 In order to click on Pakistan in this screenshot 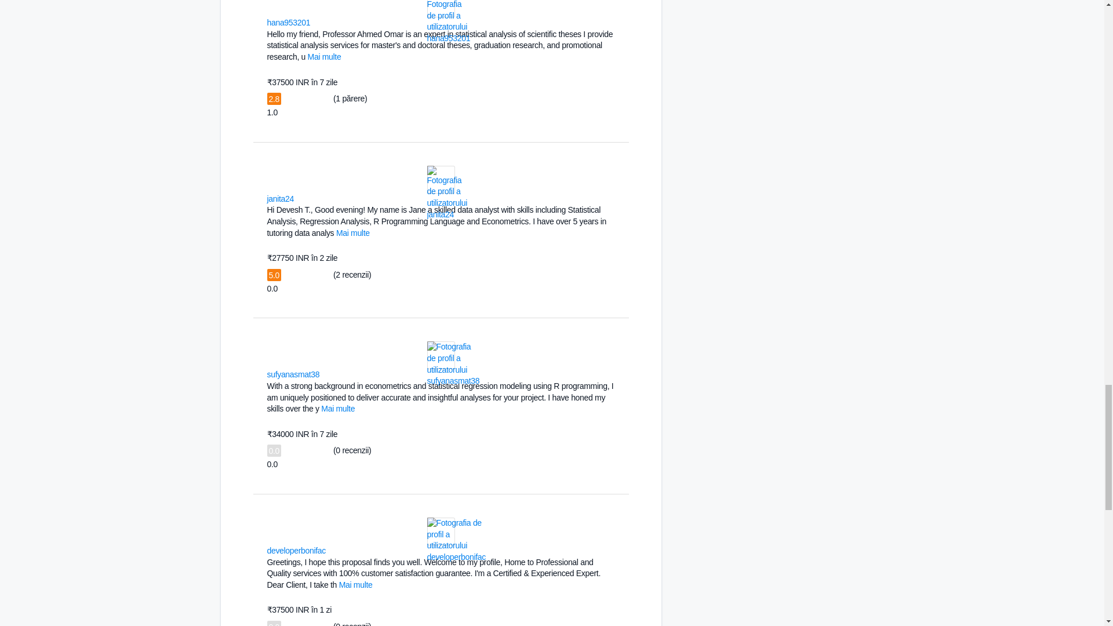, I will do `click(326, 373)`.